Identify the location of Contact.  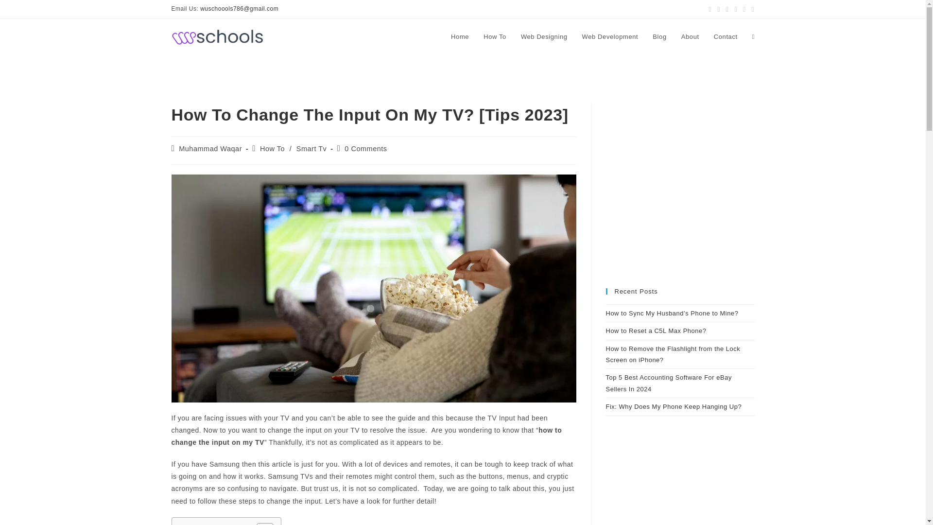
(725, 37).